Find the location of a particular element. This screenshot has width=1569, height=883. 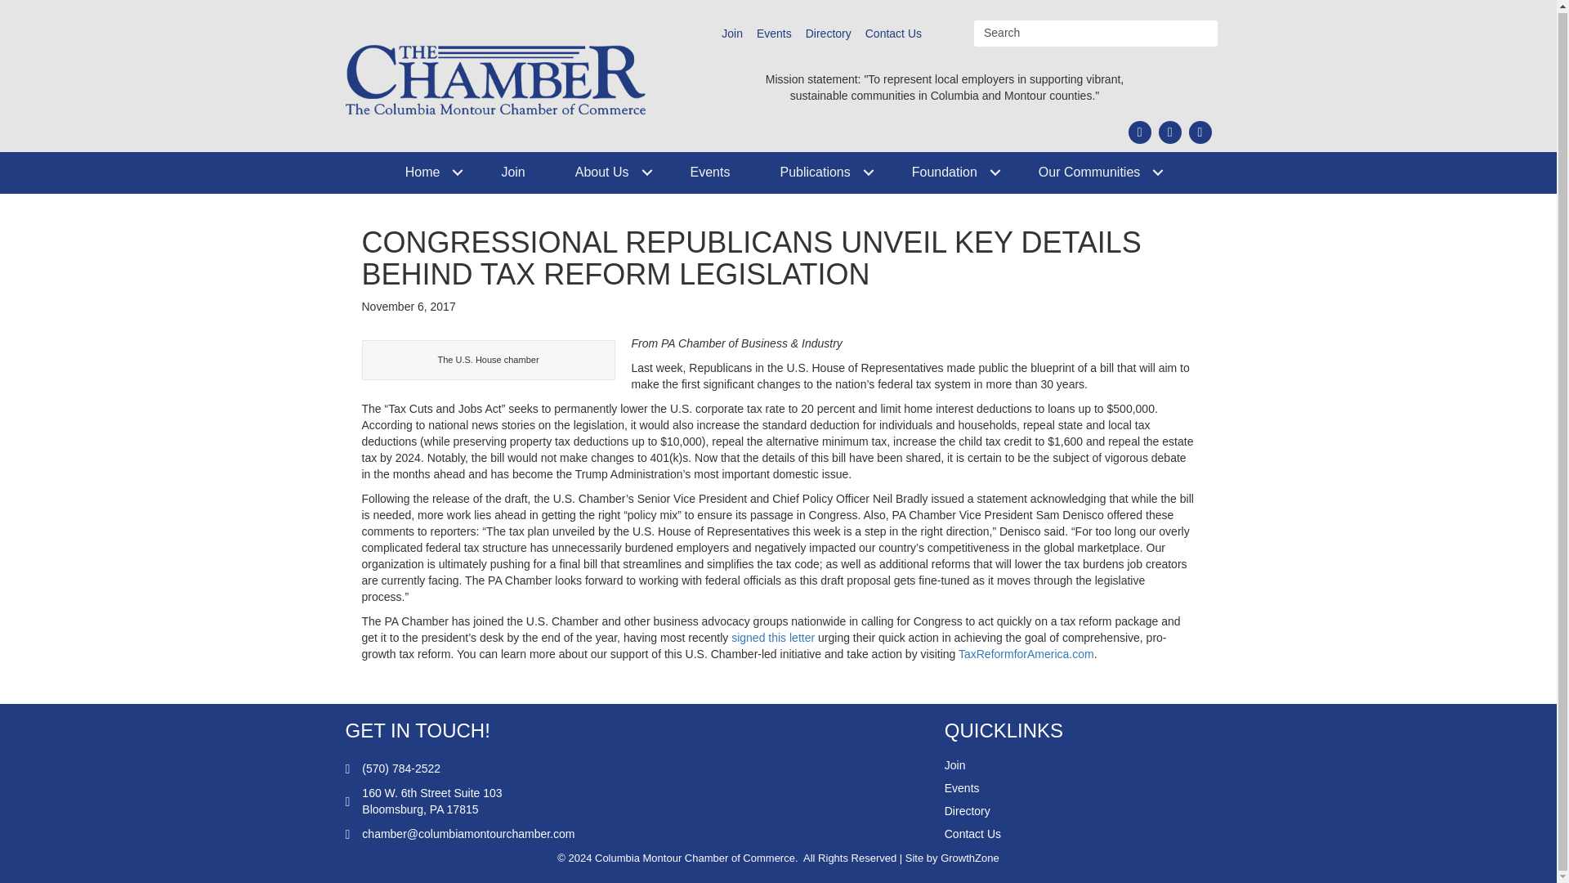

Events is located at coordinates (774, 34).